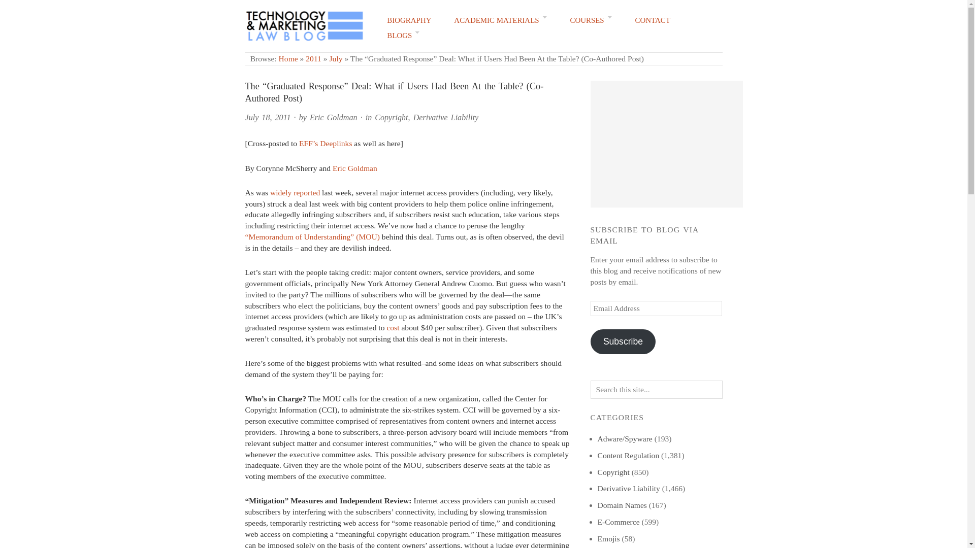 The image size is (975, 548). I want to click on Search this site..., so click(656, 390).